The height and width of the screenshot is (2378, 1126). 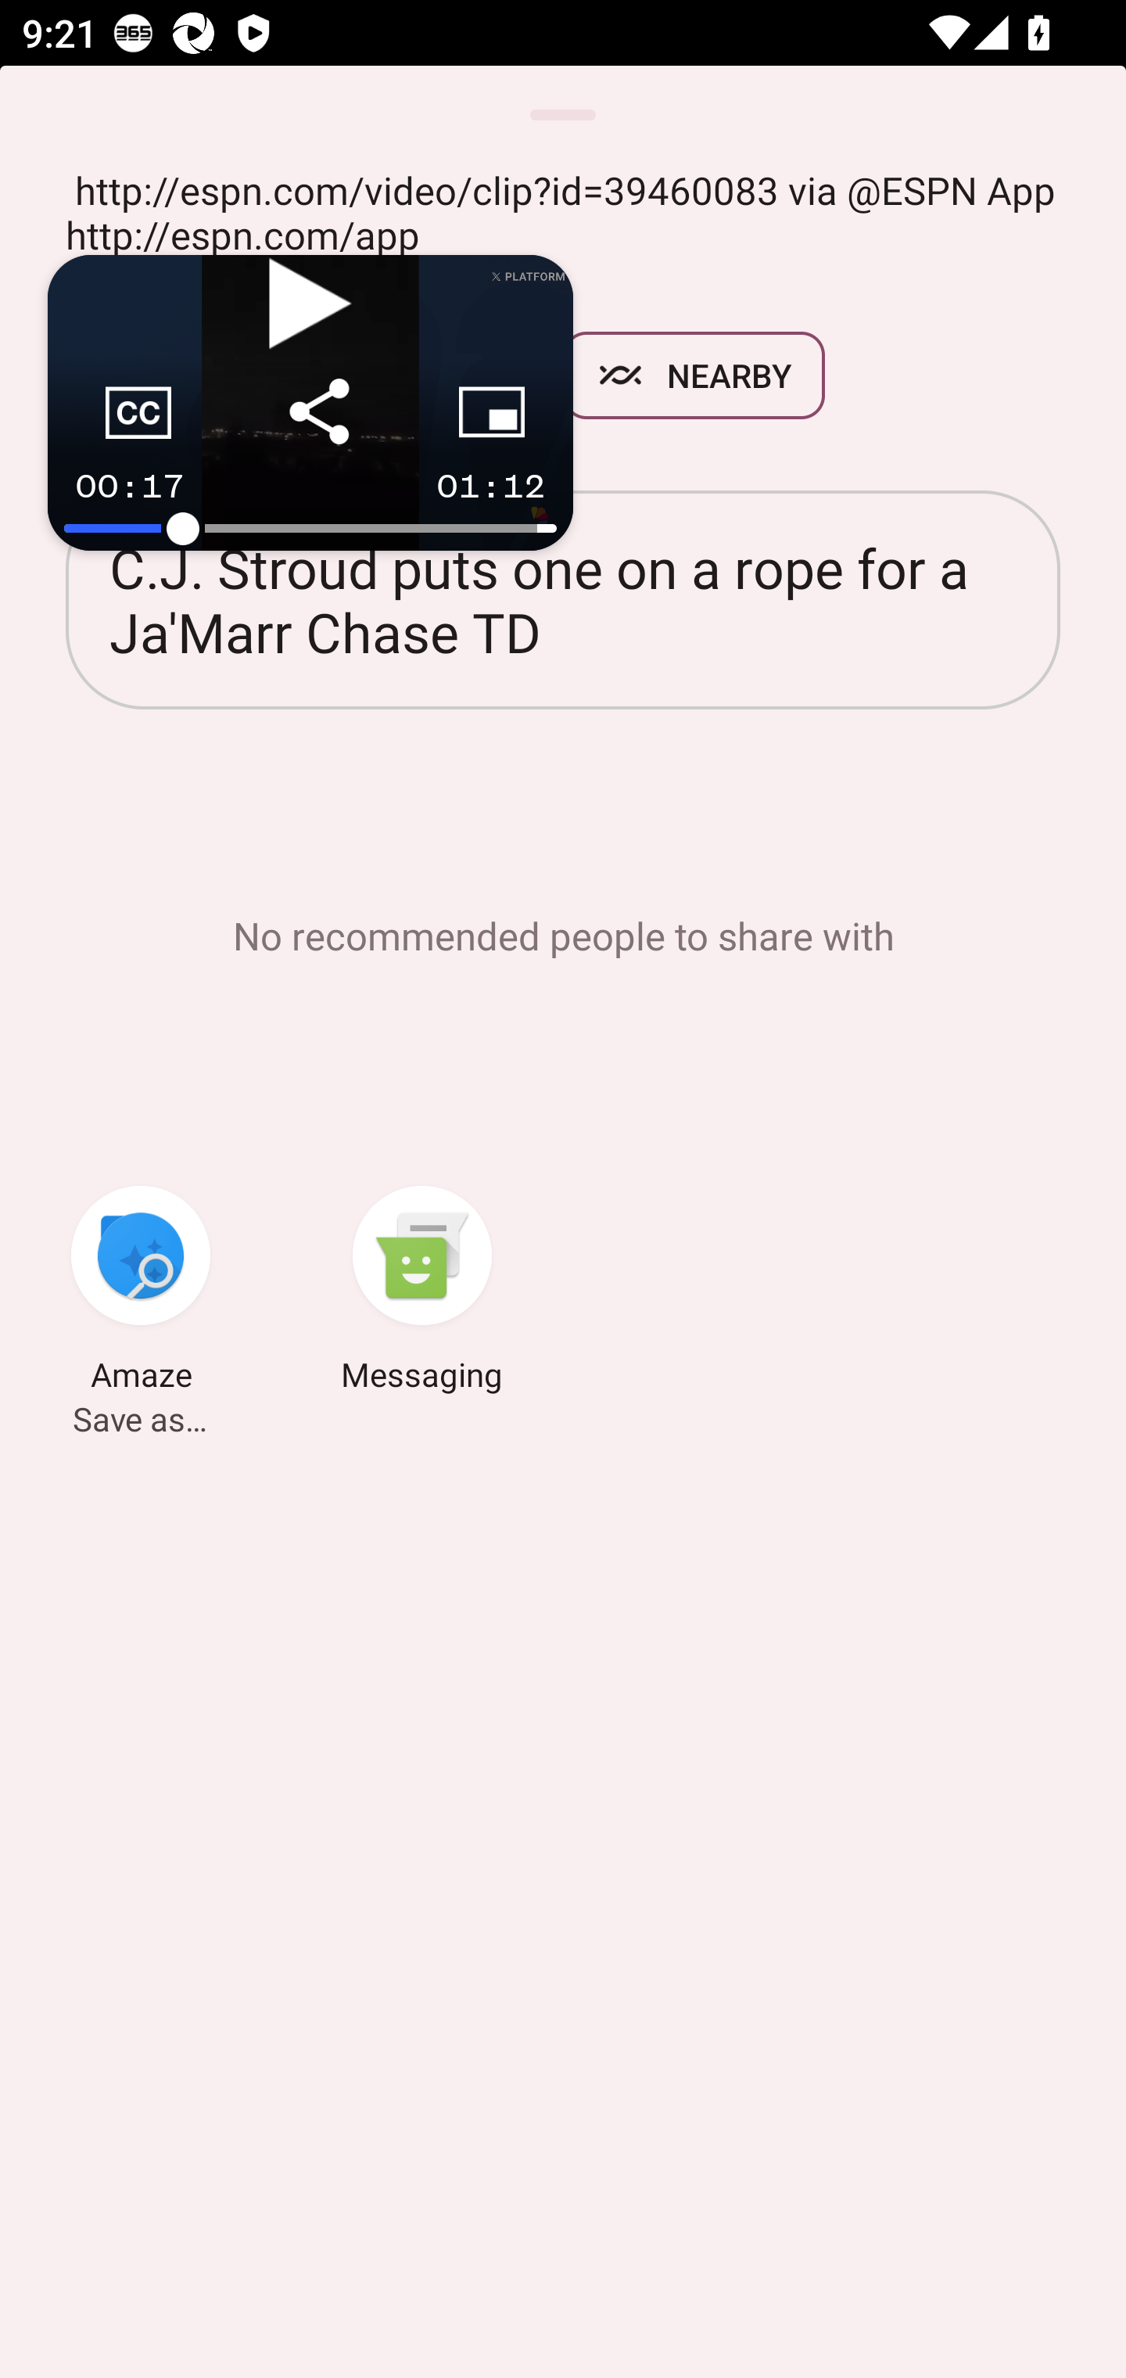 I want to click on NEARBY, so click(x=694, y=375).